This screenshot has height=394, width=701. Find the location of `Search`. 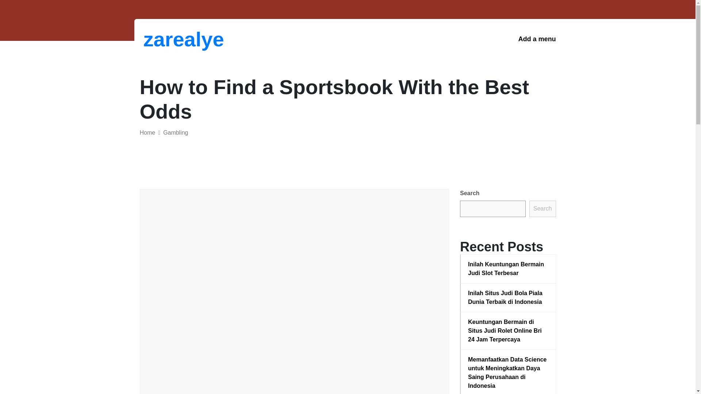

Search is located at coordinates (543, 209).